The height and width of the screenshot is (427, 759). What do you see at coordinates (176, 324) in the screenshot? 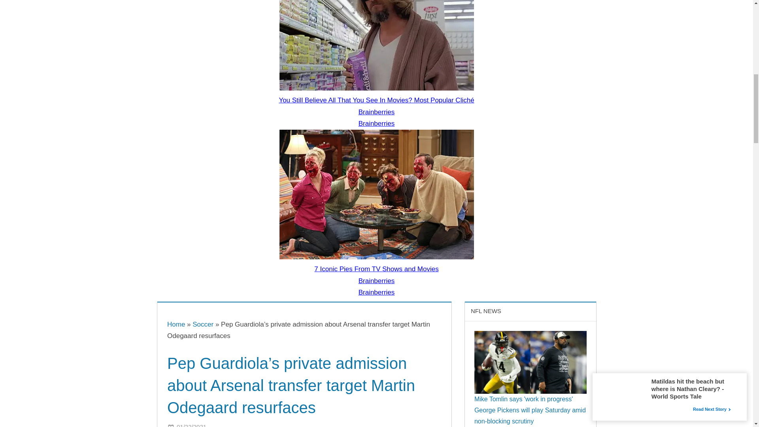
I see `Home` at bounding box center [176, 324].